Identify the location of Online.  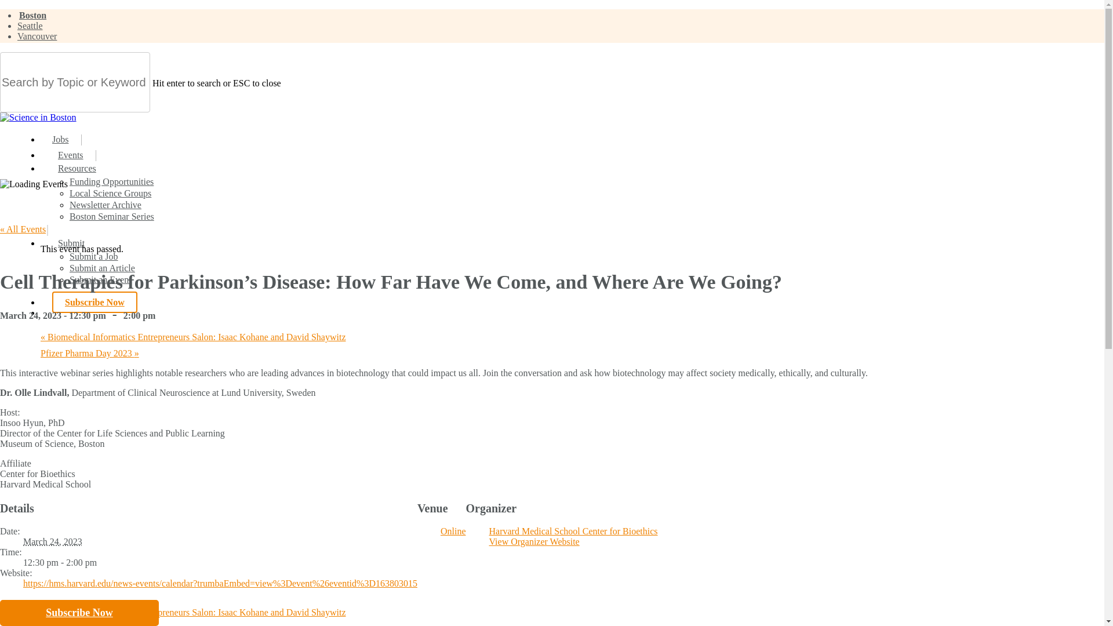
(453, 531).